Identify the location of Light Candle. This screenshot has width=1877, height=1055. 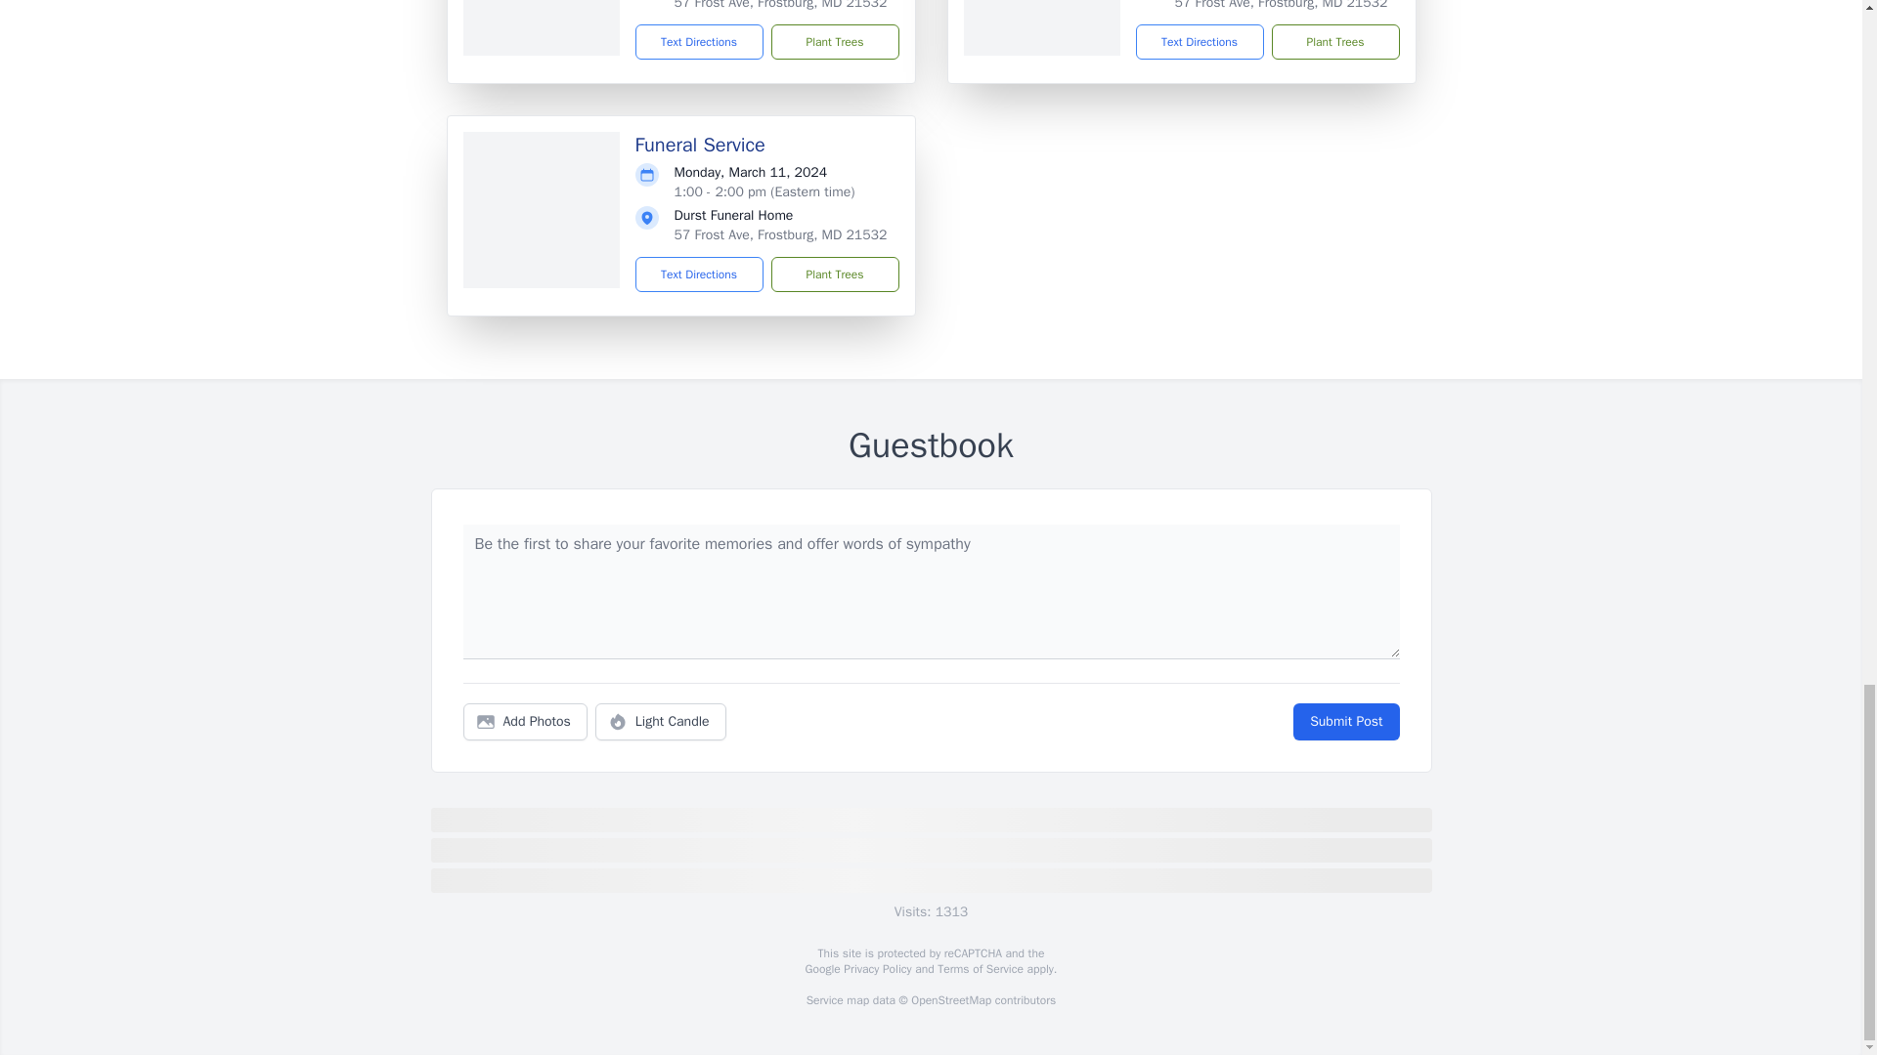
(661, 722).